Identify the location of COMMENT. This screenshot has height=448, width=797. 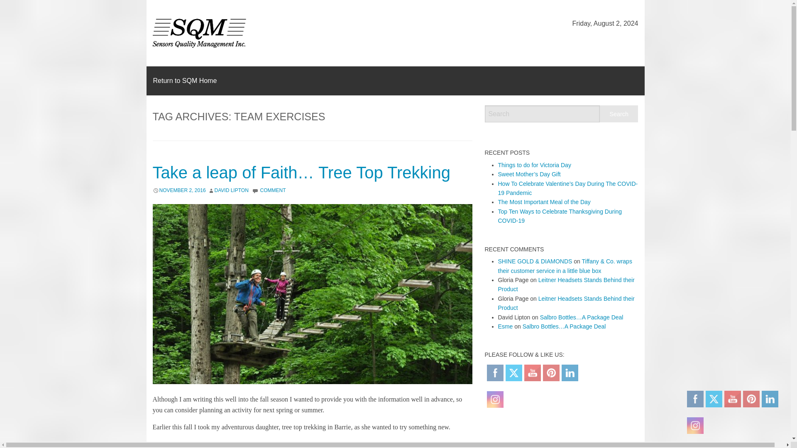
(272, 190).